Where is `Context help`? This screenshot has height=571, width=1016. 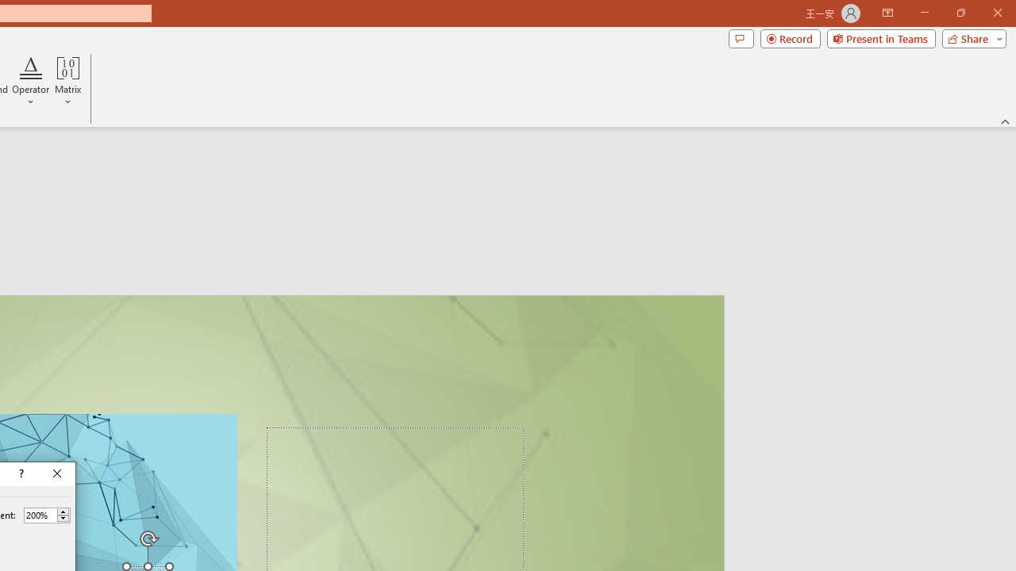
Context help is located at coordinates (20, 474).